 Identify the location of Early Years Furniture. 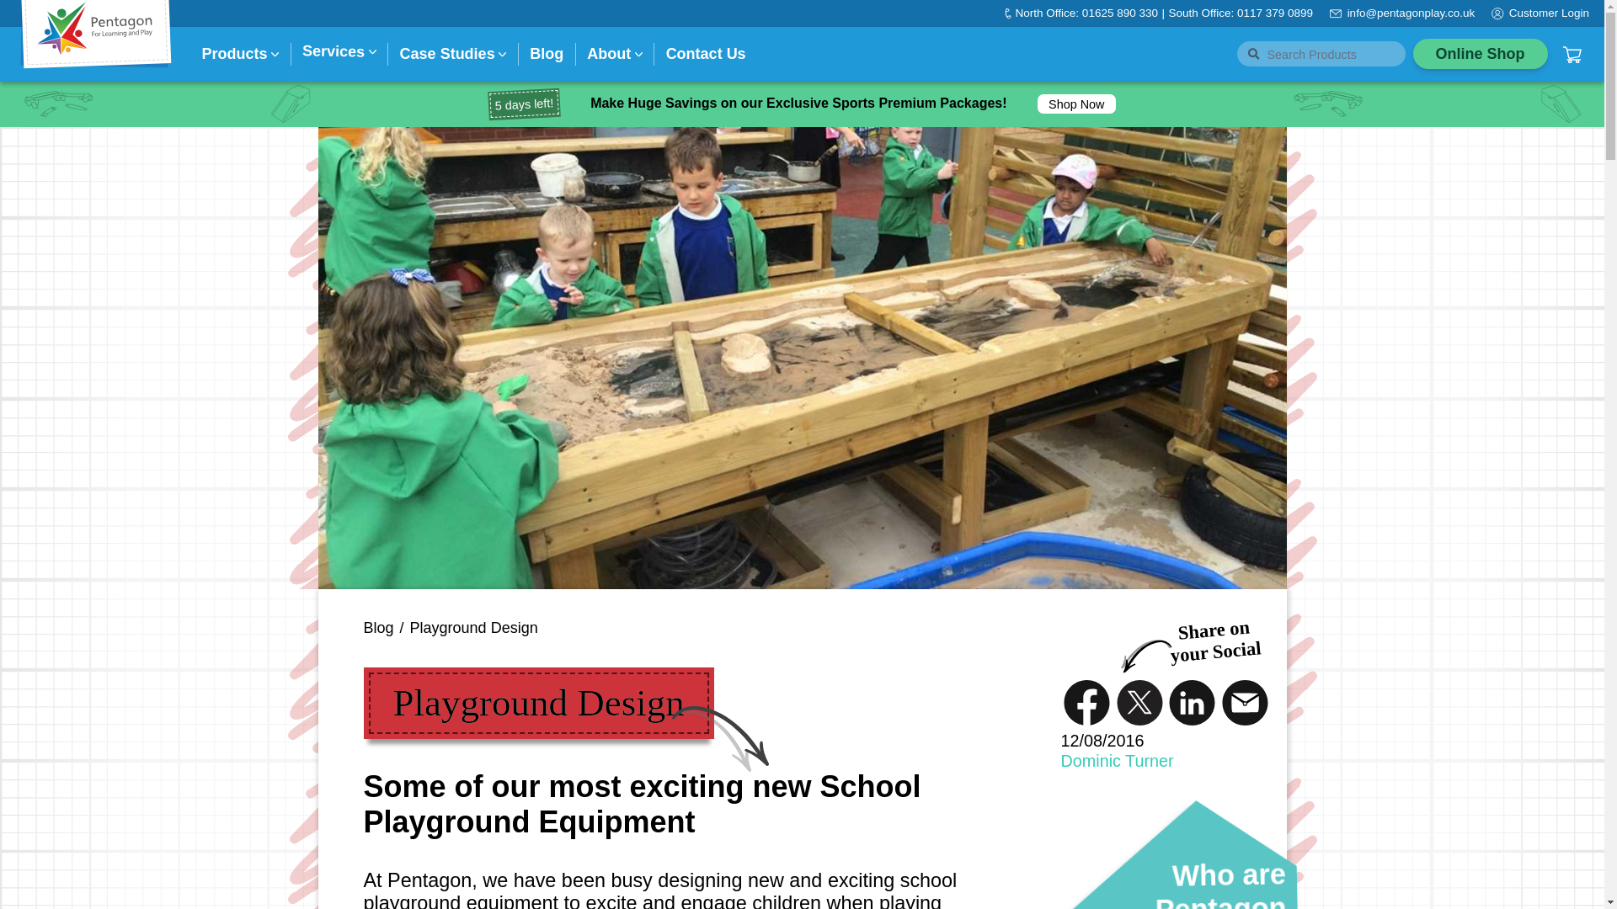
(1097, 278).